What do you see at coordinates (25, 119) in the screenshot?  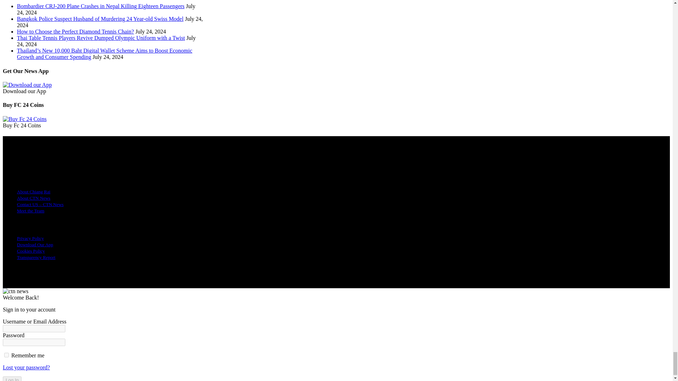 I see `Buy FC24 Coins` at bounding box center [25, 119].